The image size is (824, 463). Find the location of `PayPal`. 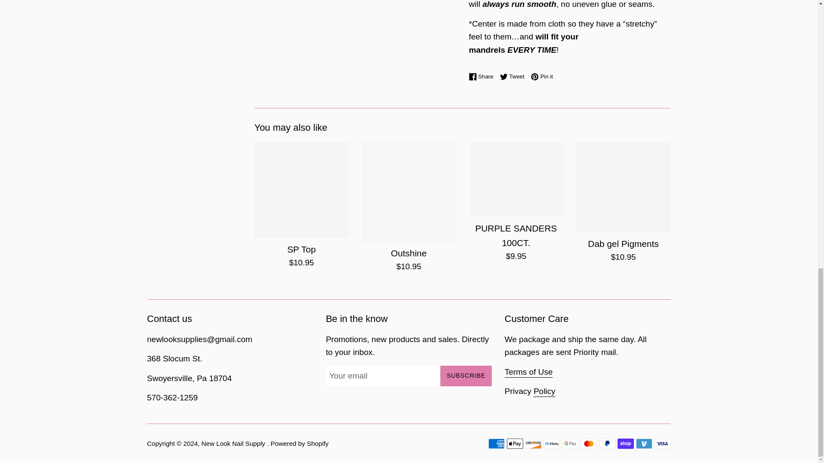

PayPal is located at coordinates (514, 76).